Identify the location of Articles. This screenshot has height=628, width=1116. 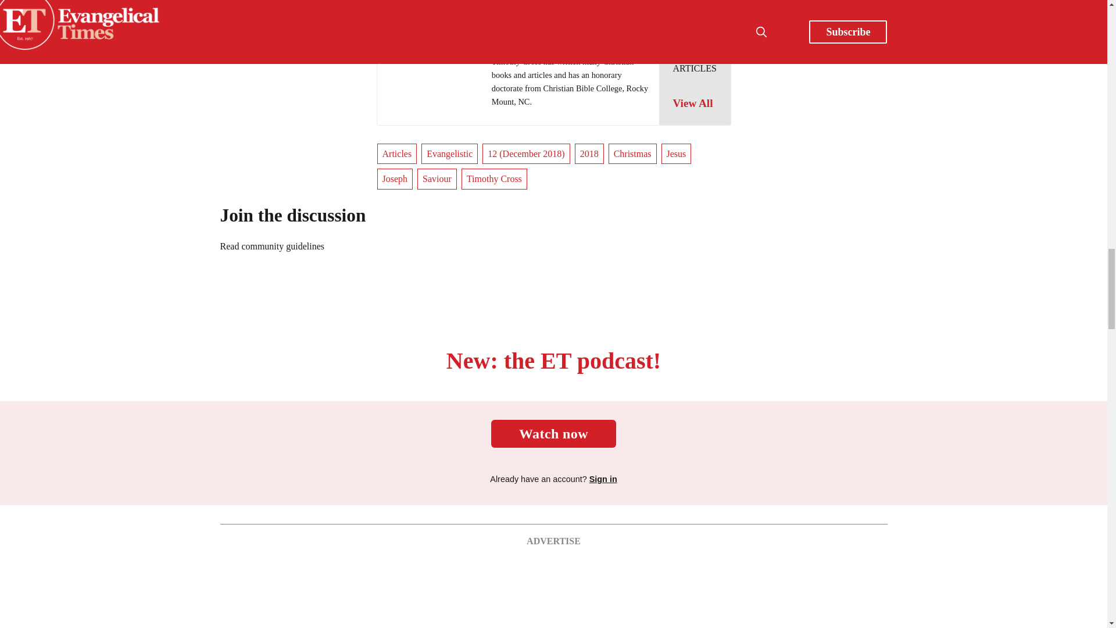
(396, 154).